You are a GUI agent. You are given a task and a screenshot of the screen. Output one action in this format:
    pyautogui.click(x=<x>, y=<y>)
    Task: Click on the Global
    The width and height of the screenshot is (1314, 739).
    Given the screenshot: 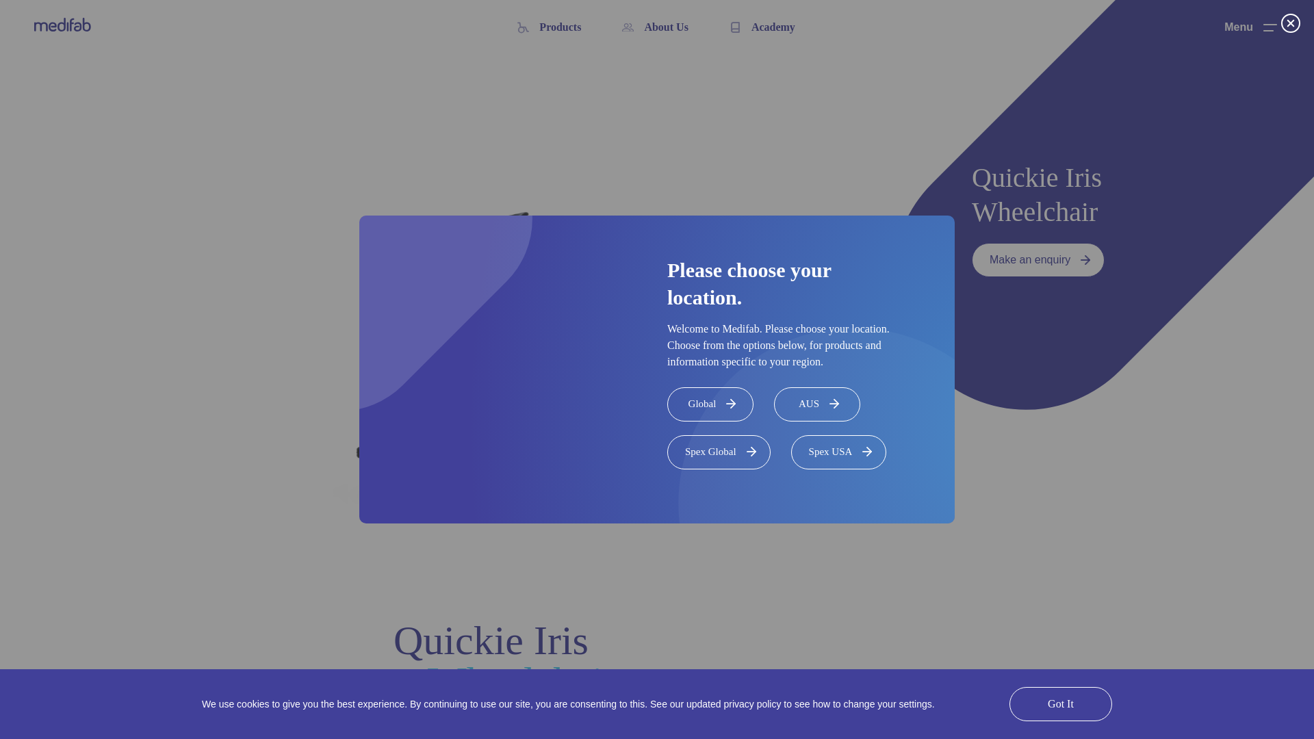 What is the action you would take?
    pyautogui.click(x=710, y=404)
    